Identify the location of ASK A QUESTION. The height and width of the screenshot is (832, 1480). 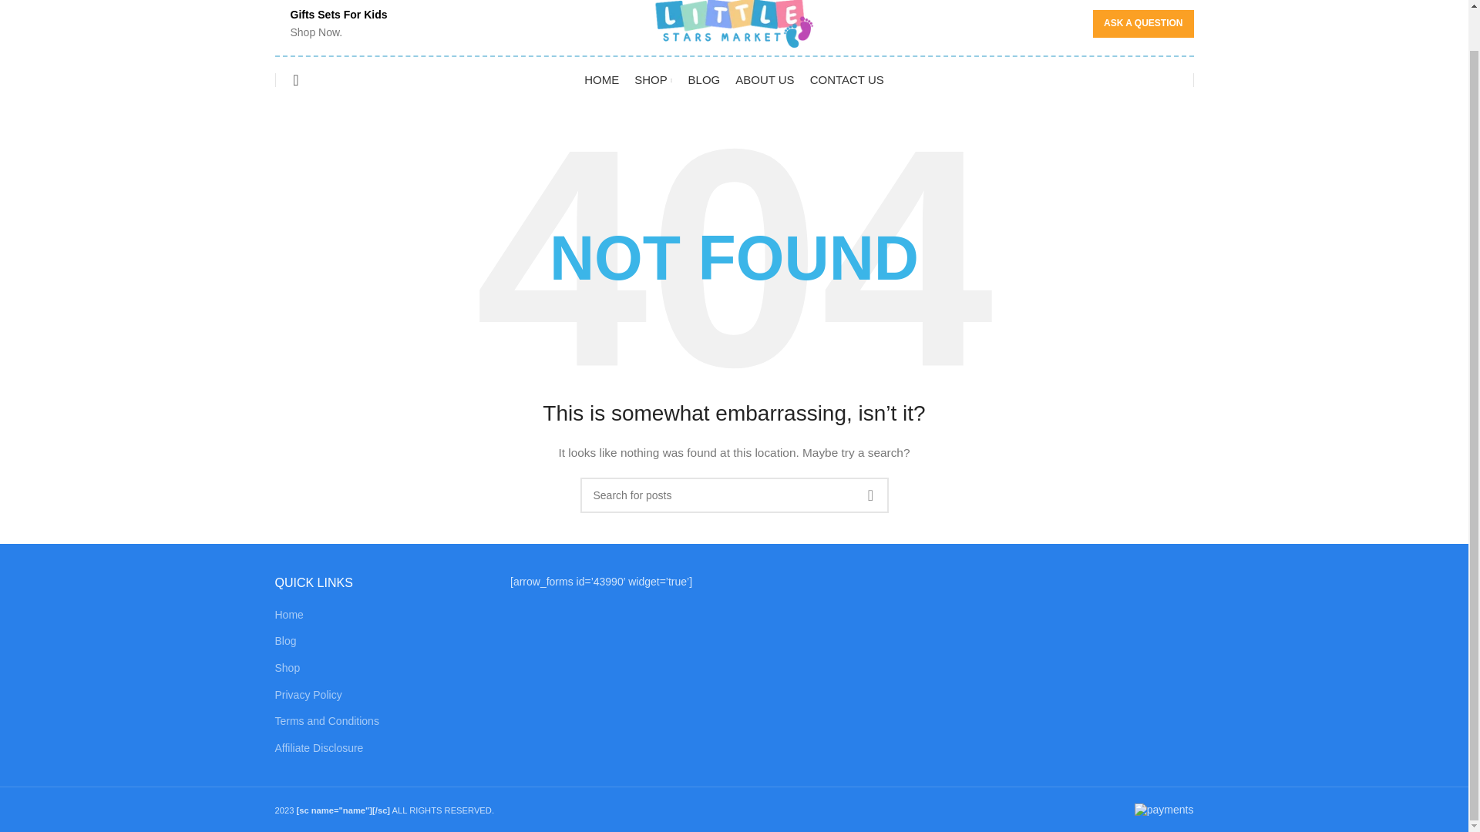
(1142, 23).